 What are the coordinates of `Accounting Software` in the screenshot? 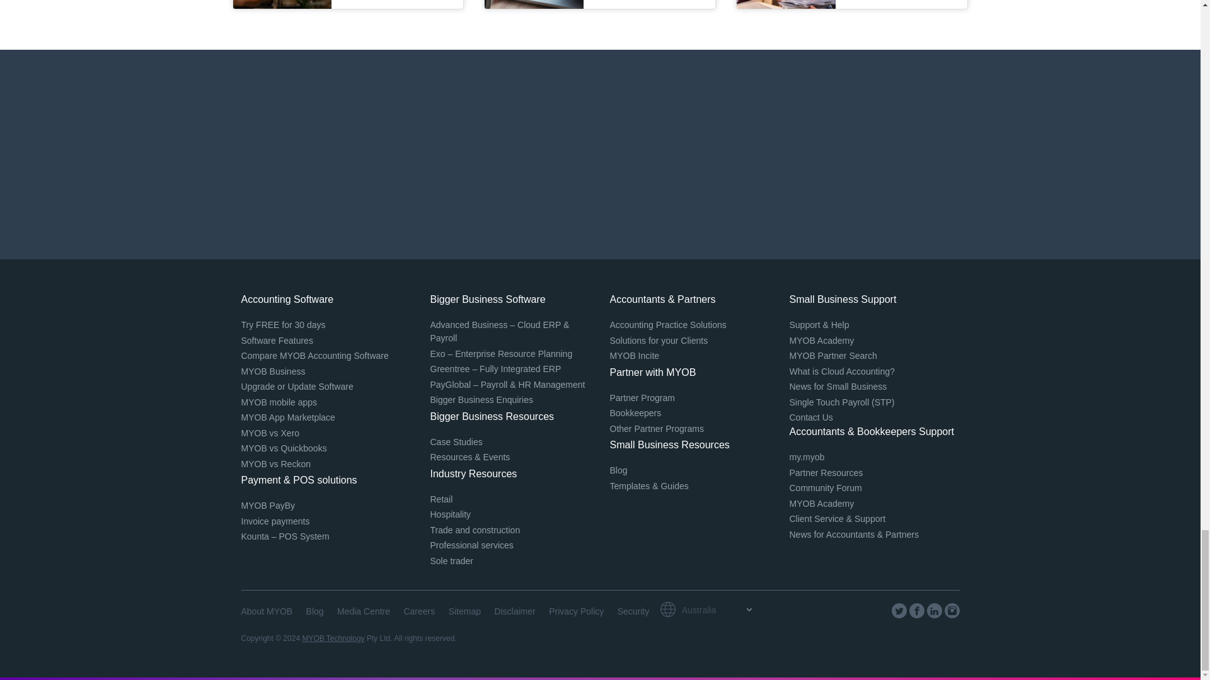 It's located at (287, 298).